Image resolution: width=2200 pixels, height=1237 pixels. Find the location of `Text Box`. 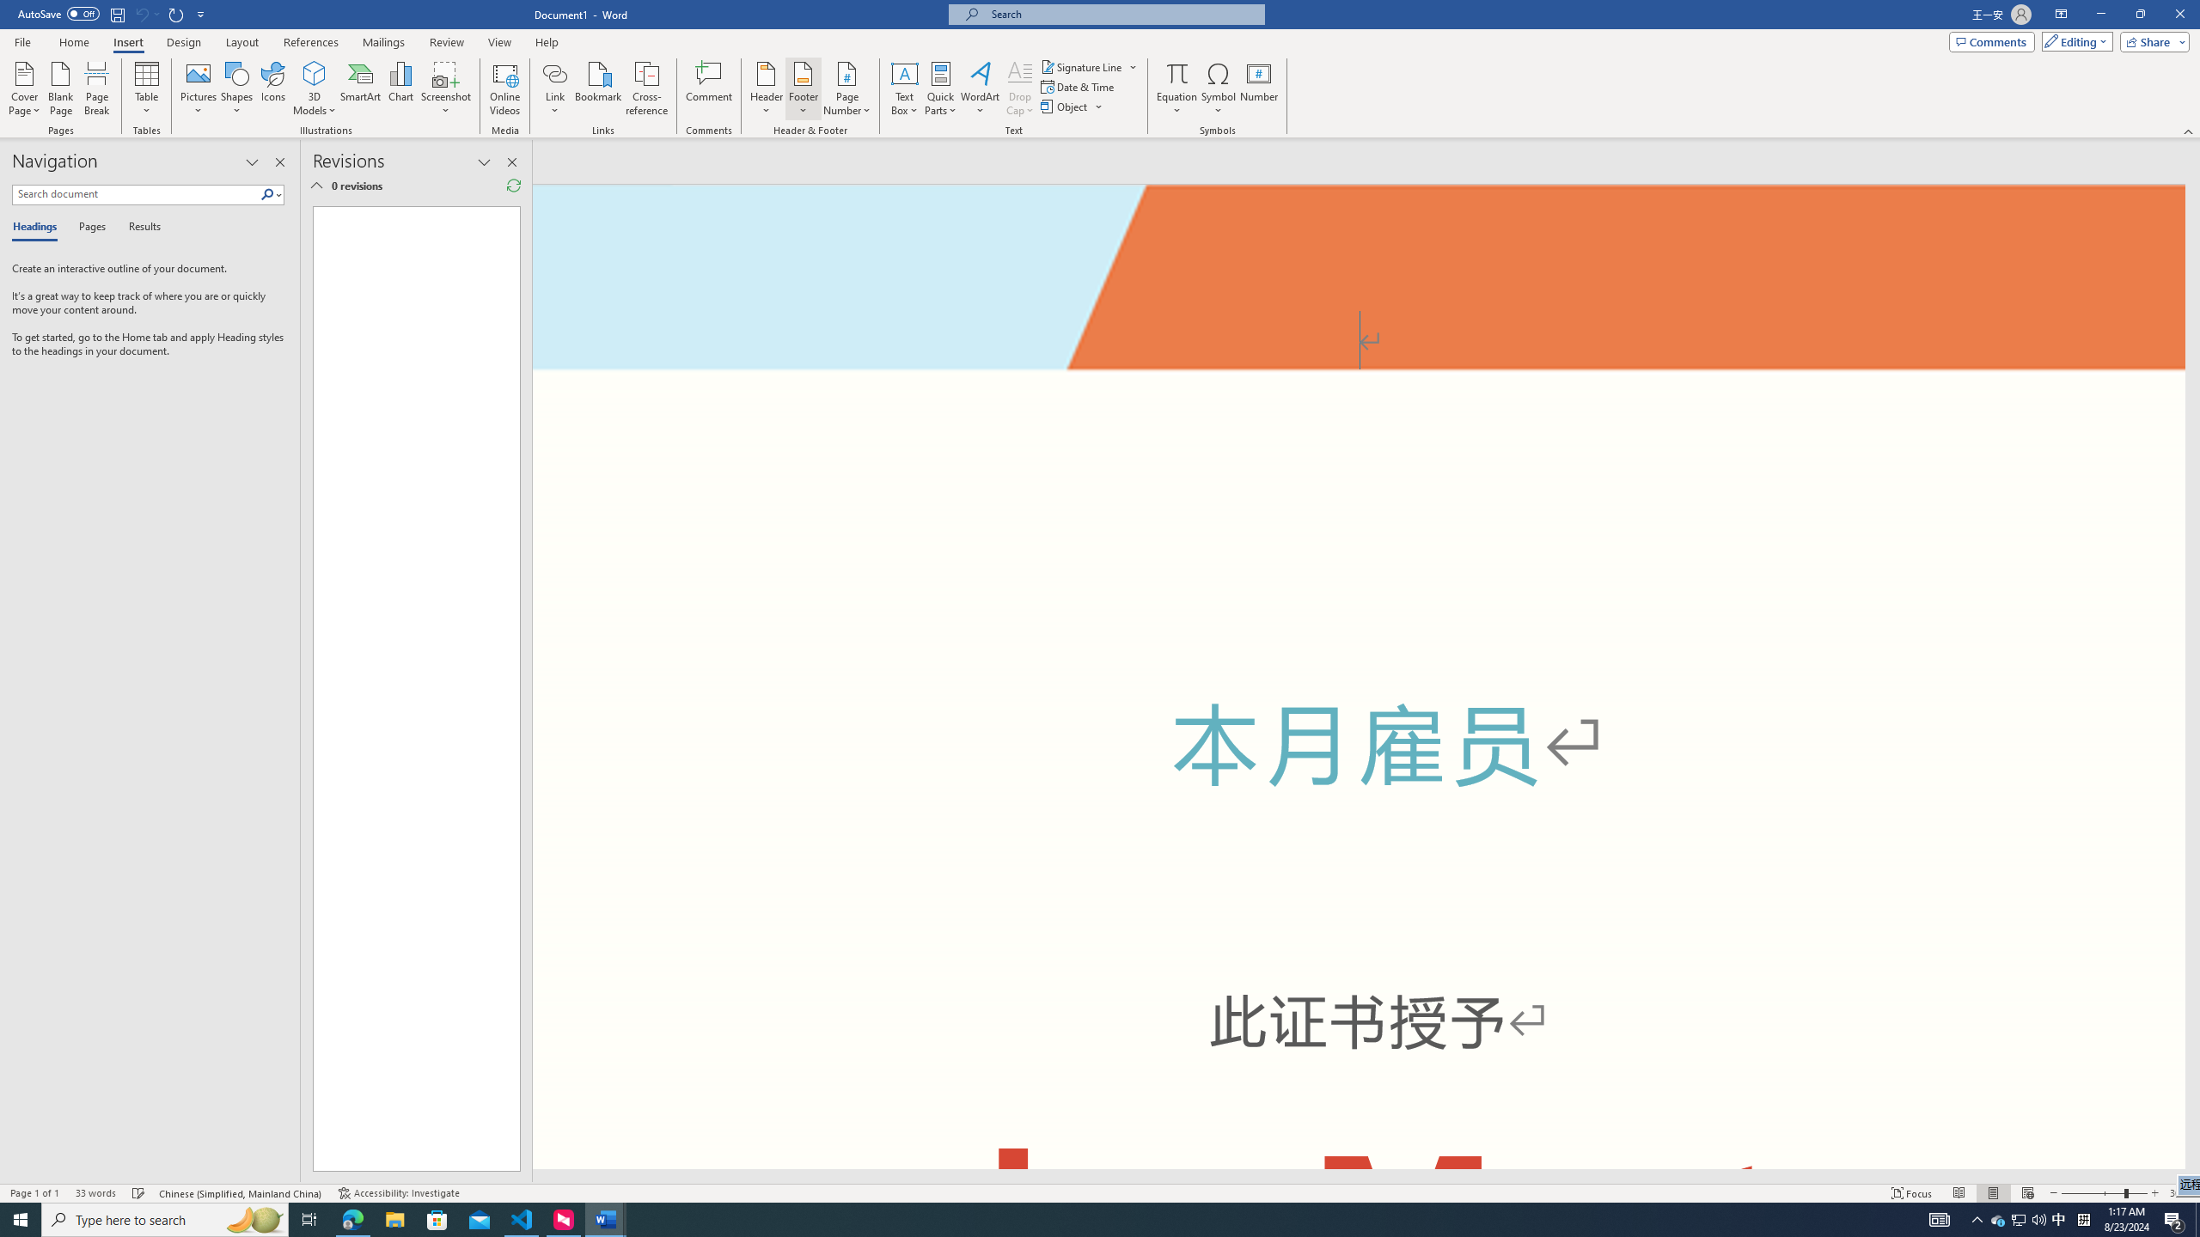

Text Box is located at coordinates (905, 88).